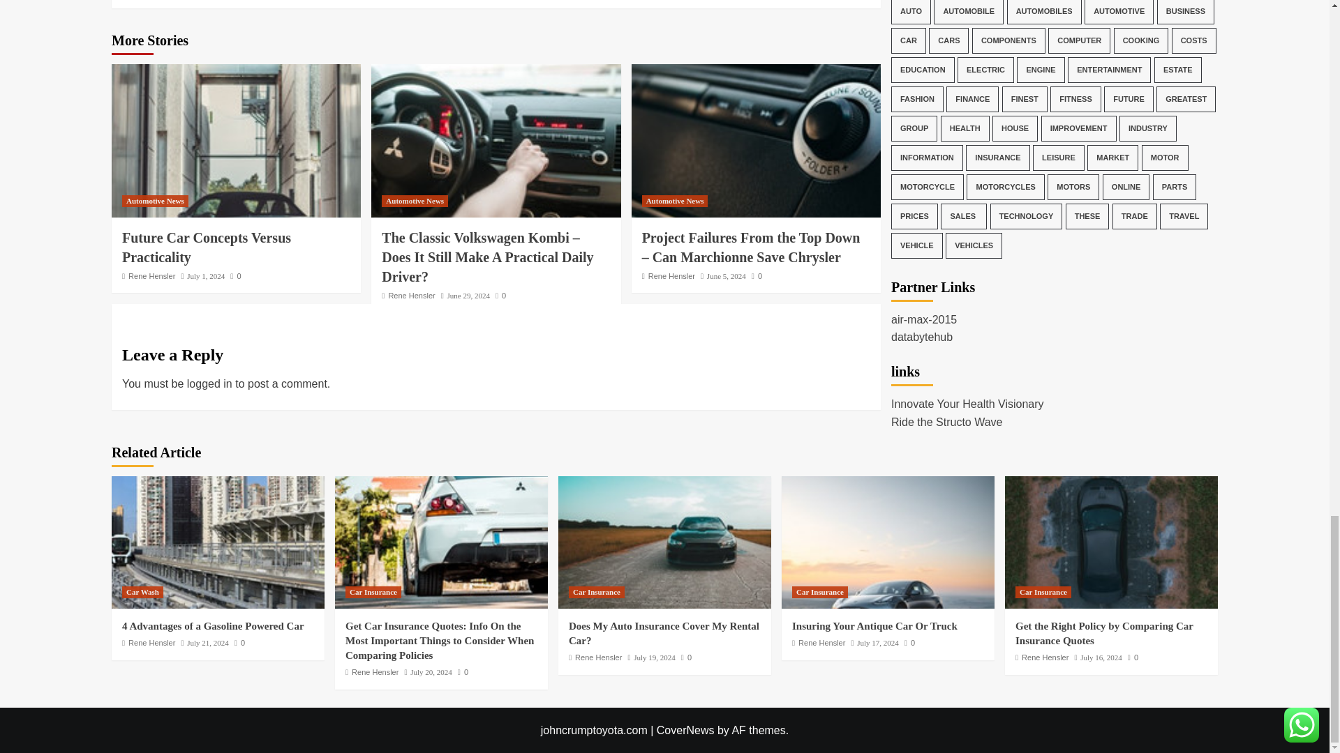 The image size is (1340, 753). What do you see at coordinates (236, 141) in the screenshot?
I see `Future Car Concepts Versus Practicality` at bounding box center [236, 141].